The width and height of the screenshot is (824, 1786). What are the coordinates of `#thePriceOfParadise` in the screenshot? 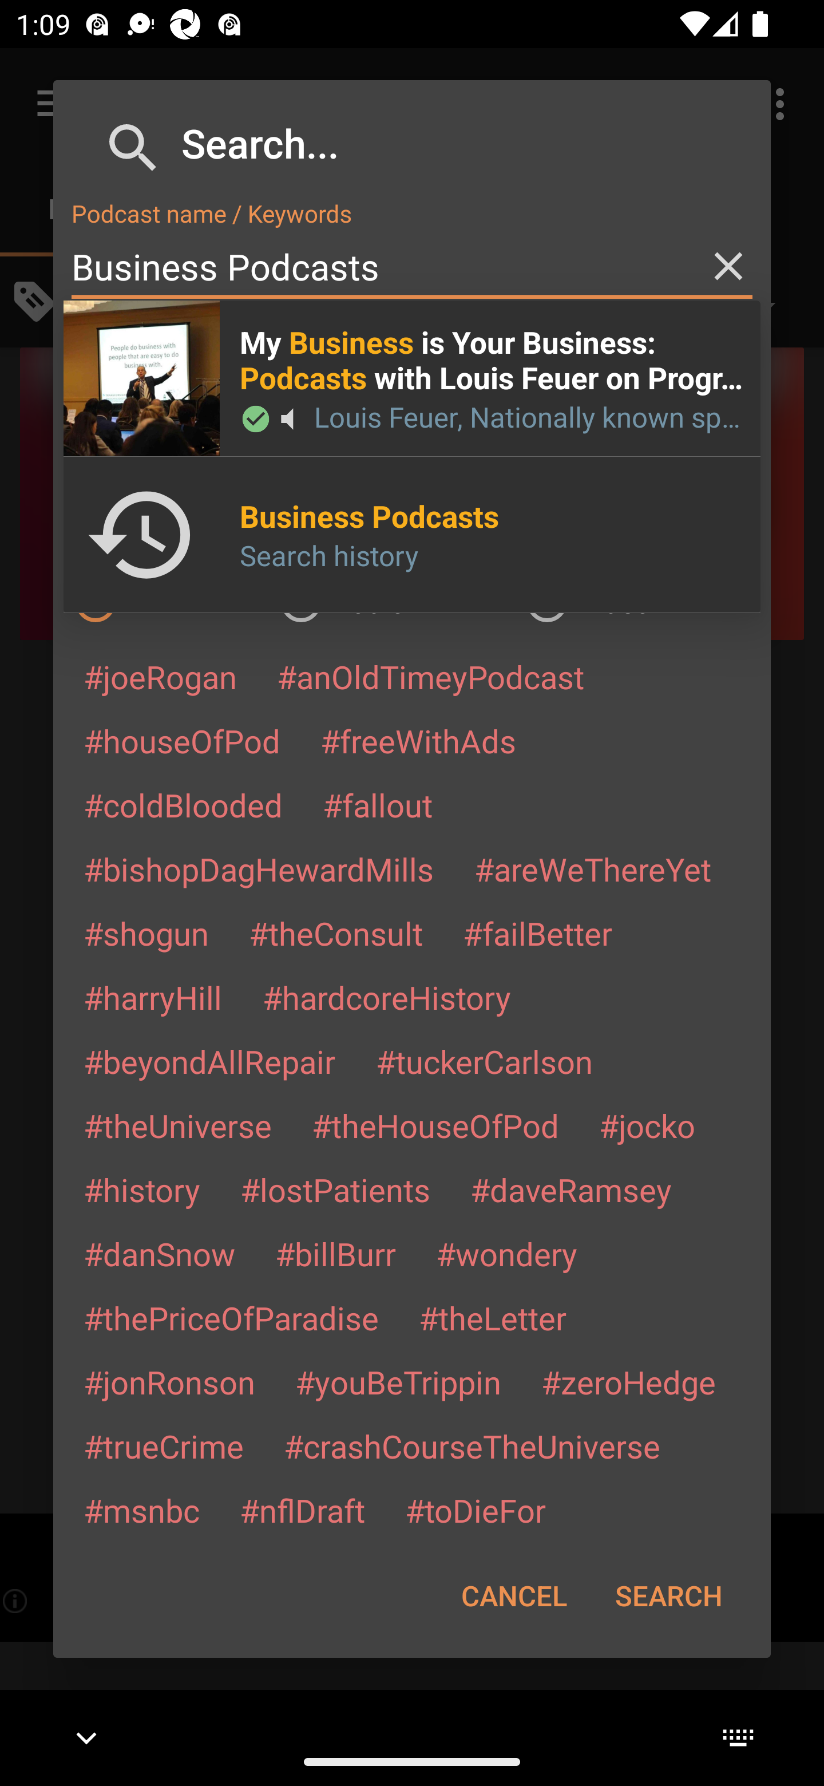 It's located at (231, 1318).